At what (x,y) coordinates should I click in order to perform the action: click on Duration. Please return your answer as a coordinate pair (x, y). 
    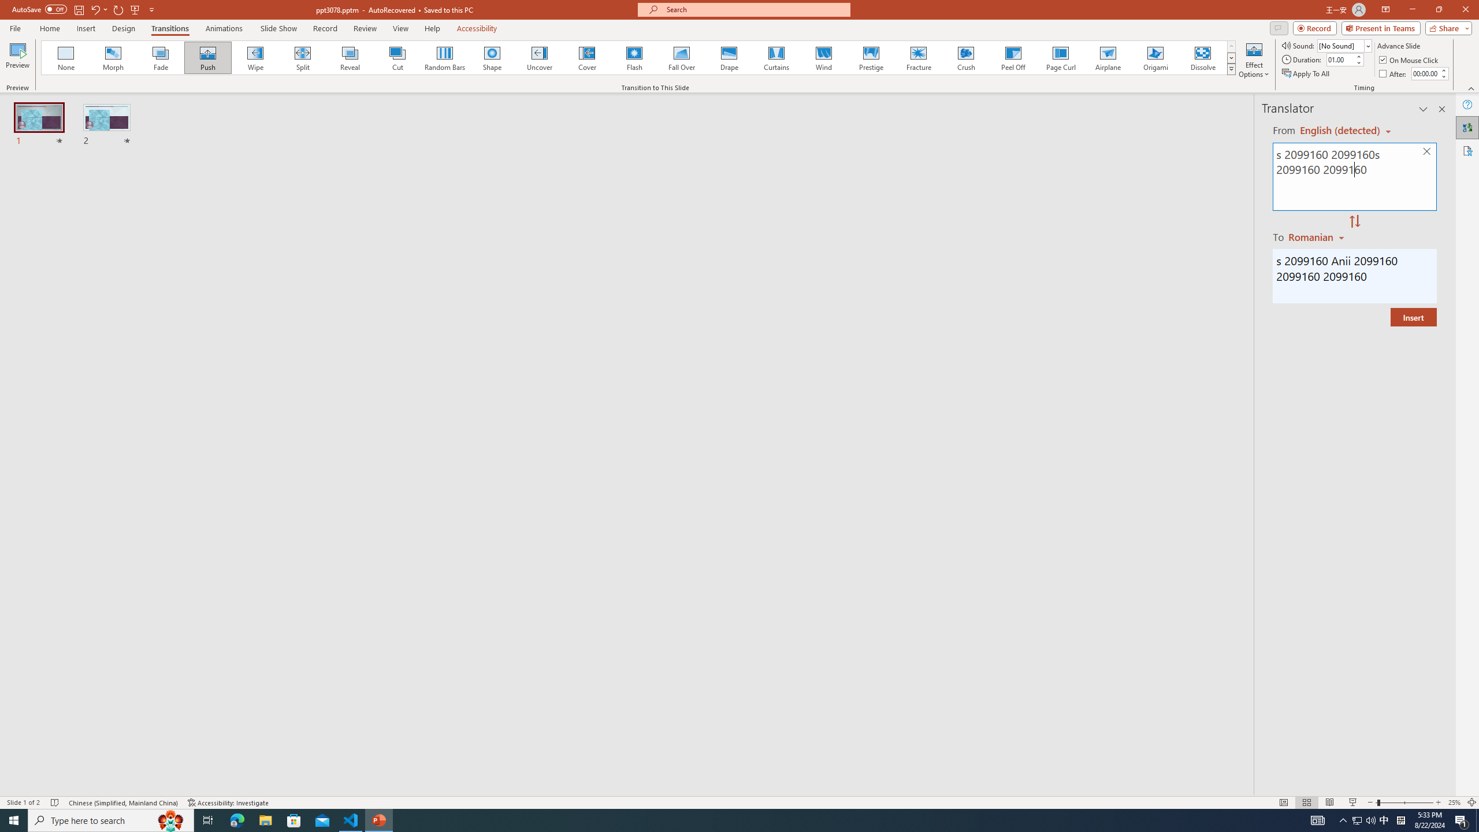
    Looking at the image, I should click on (1340, 59).